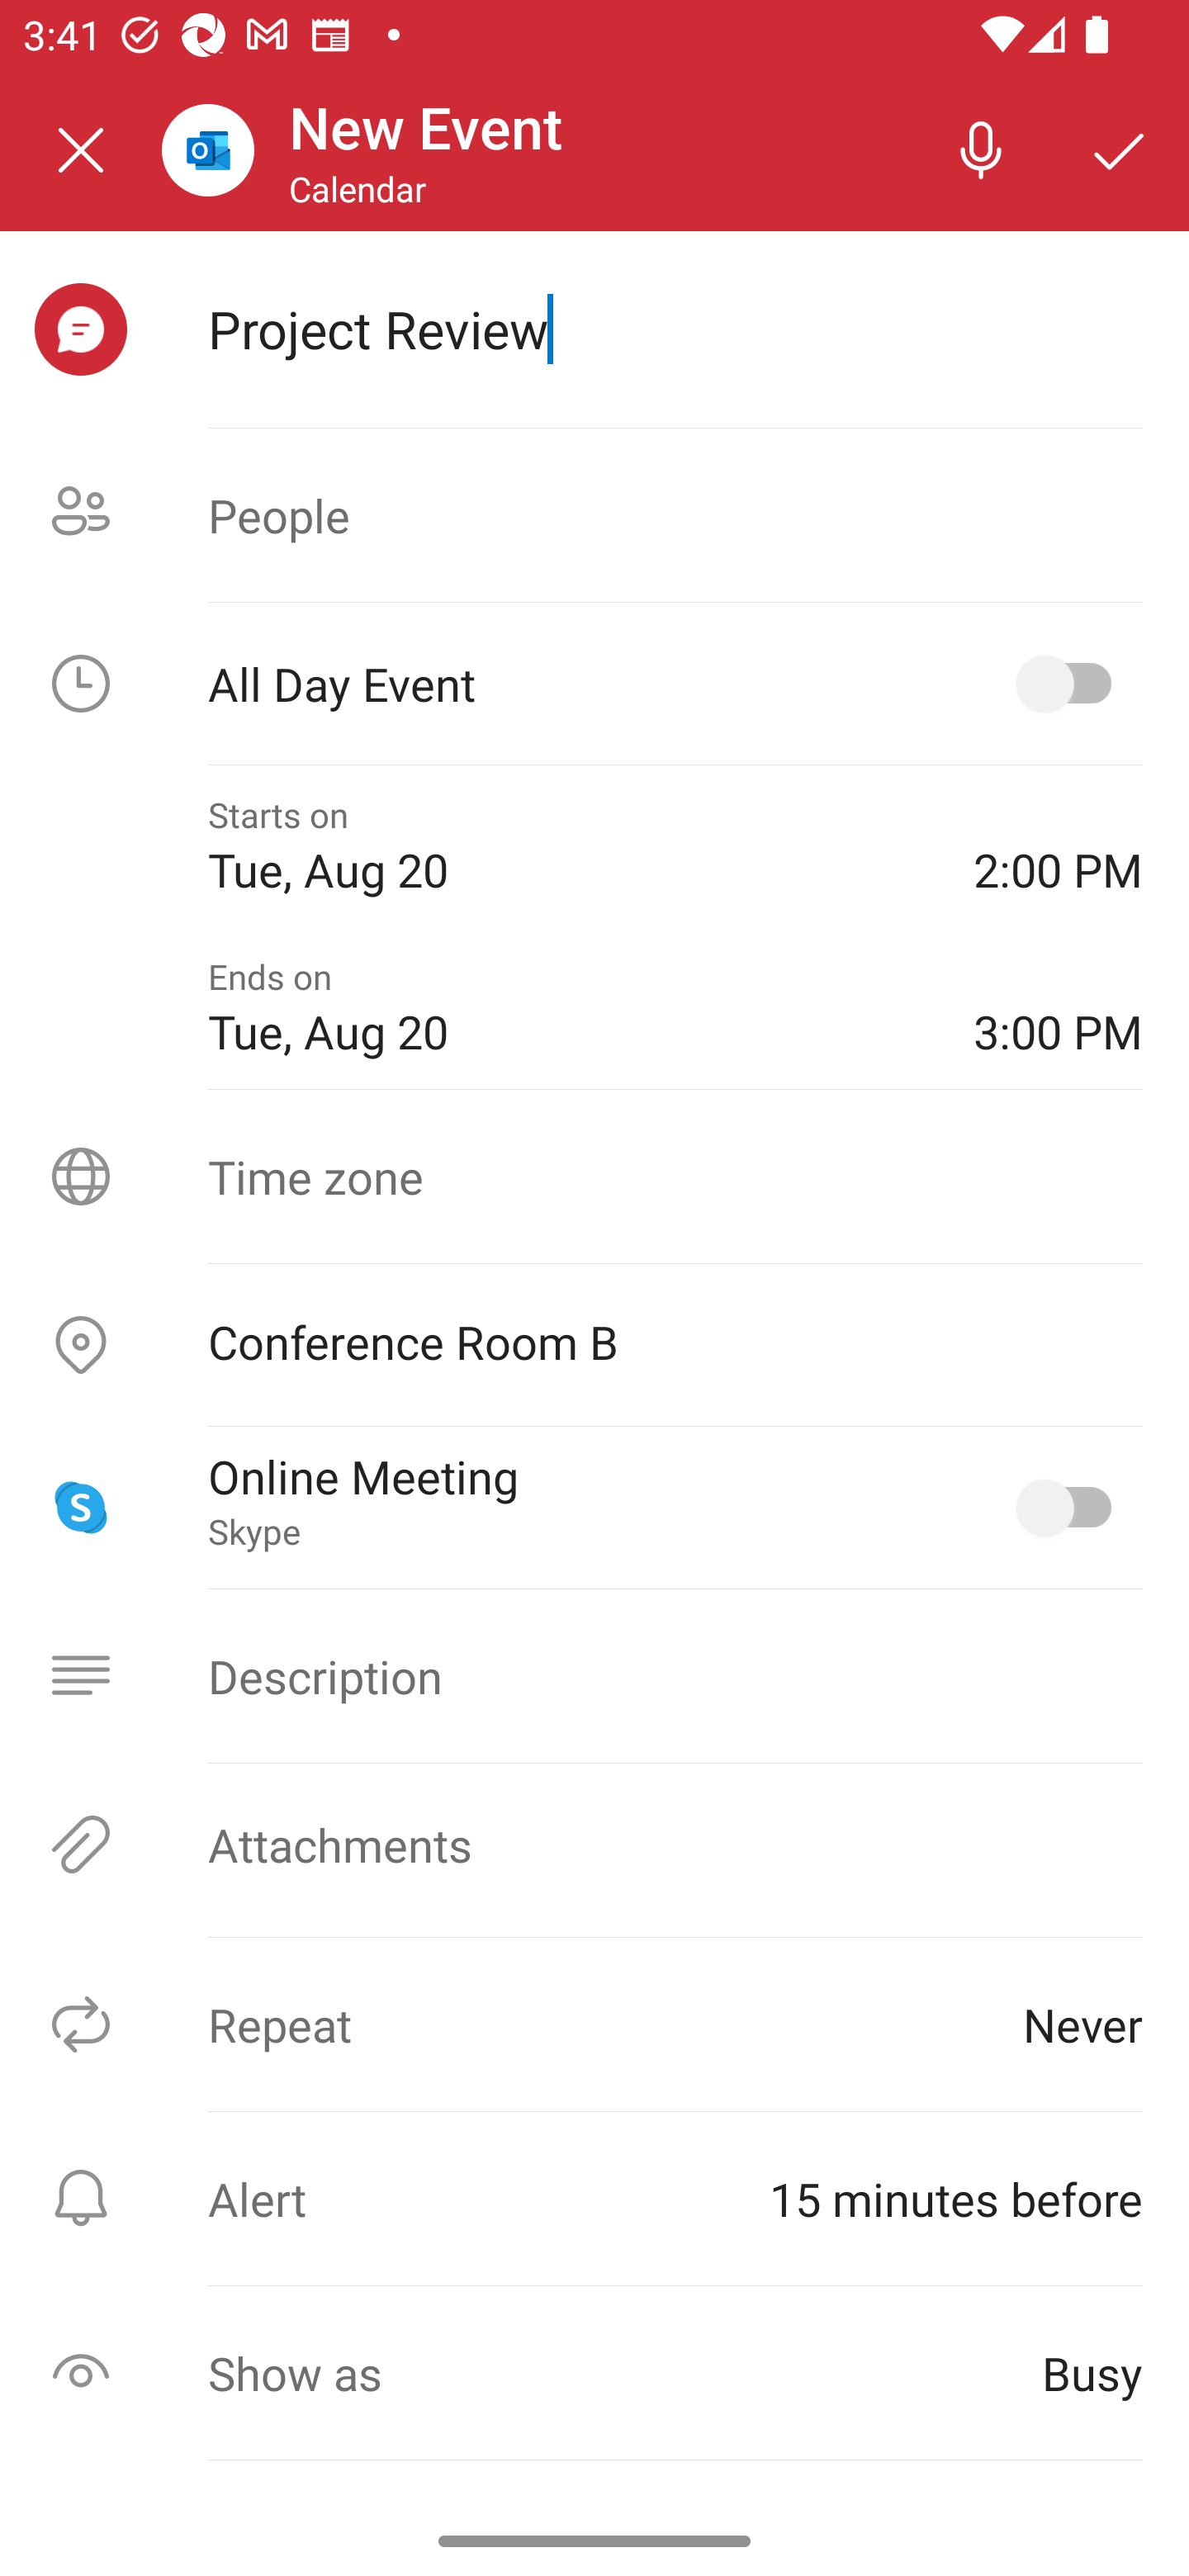  What do you see at coordinates (1120, 149) in the screenshot?
I see `Save` at bounding box center [1120, 149].